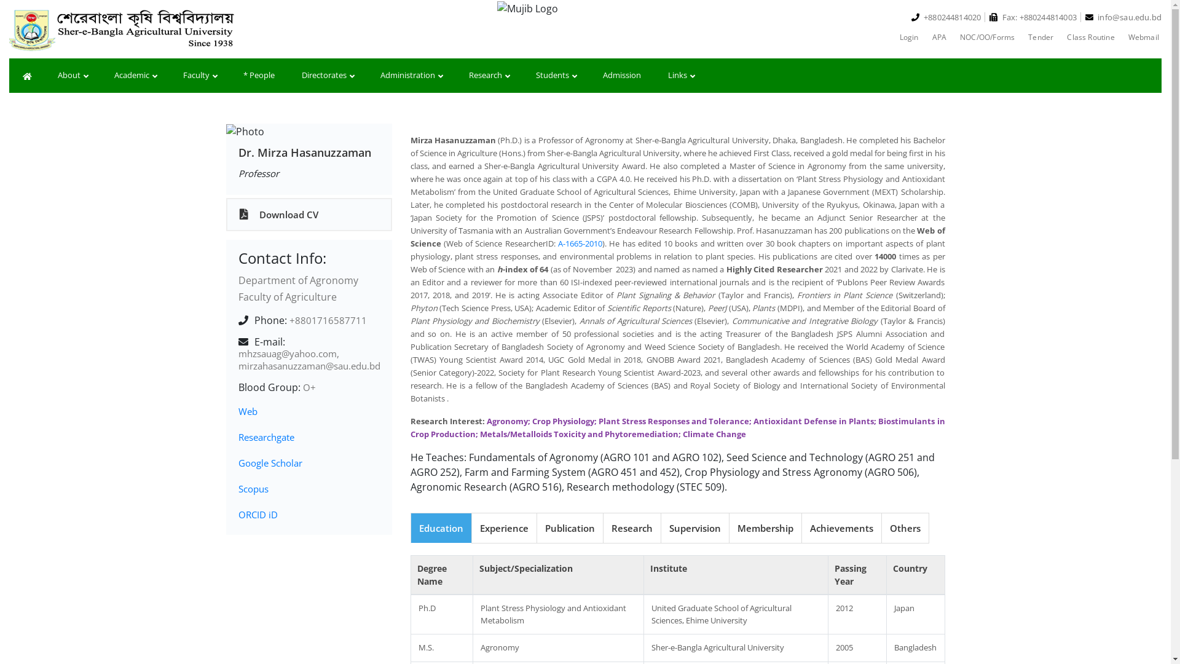 Image resolution: width=1180 pixels, height=664 pixels. I want to click on Admission, so click(622, 76).